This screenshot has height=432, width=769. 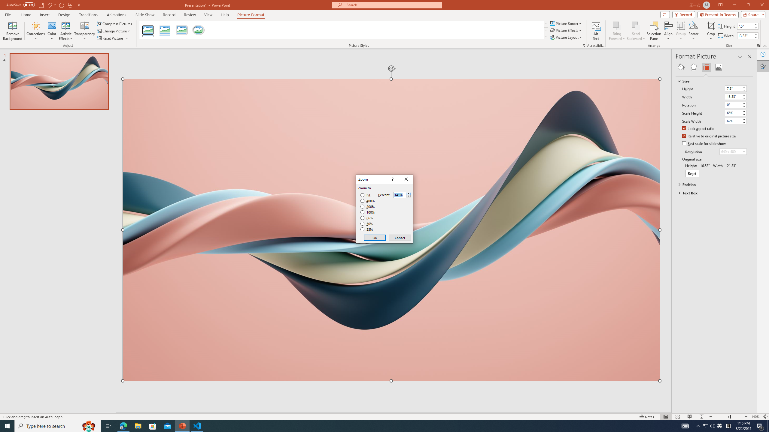 What do you see at coordinates (36, 31) in the screenshot?
I see `Corrections` at bounding box center [36, 31].